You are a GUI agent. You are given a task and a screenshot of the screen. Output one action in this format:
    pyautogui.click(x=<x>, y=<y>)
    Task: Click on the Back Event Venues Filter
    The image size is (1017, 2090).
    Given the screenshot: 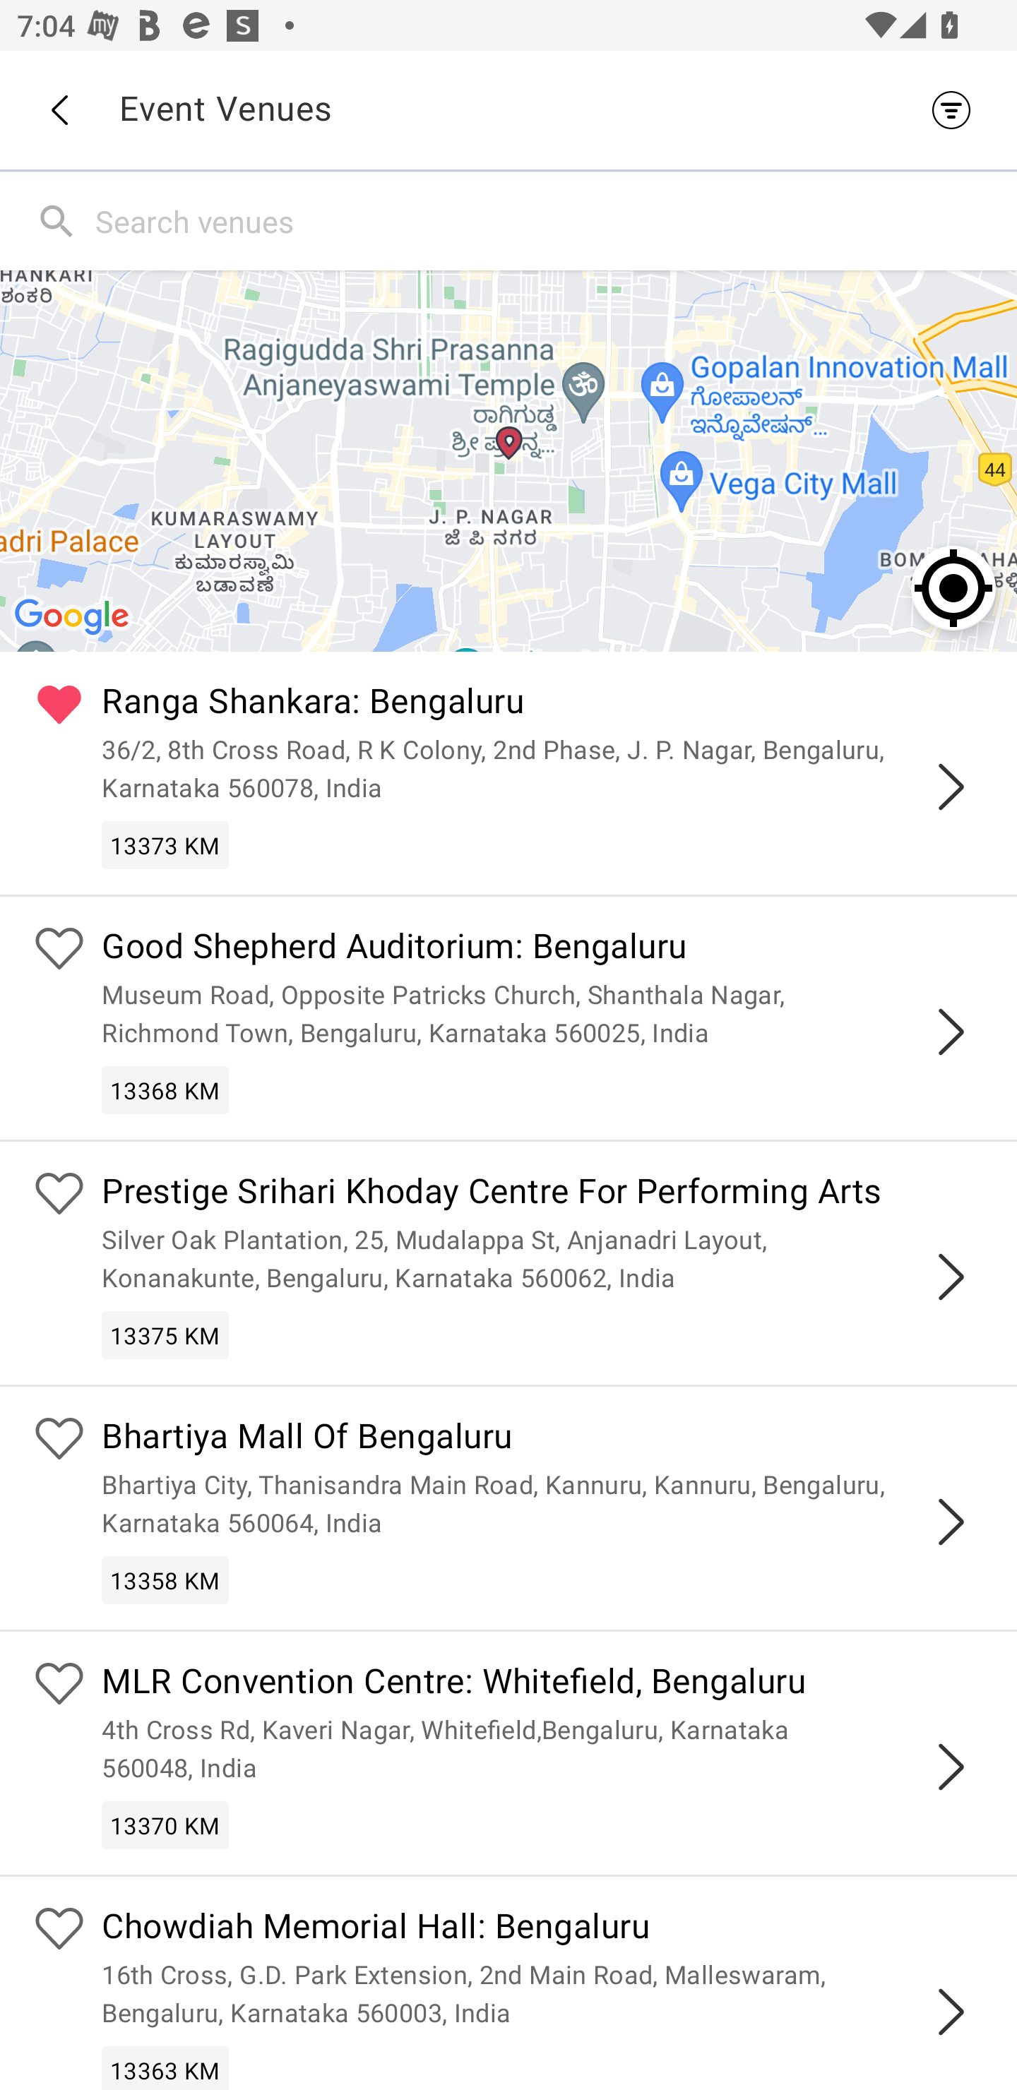 What is the action you would take?
    pyautogui.click(x=509, y=109)
    